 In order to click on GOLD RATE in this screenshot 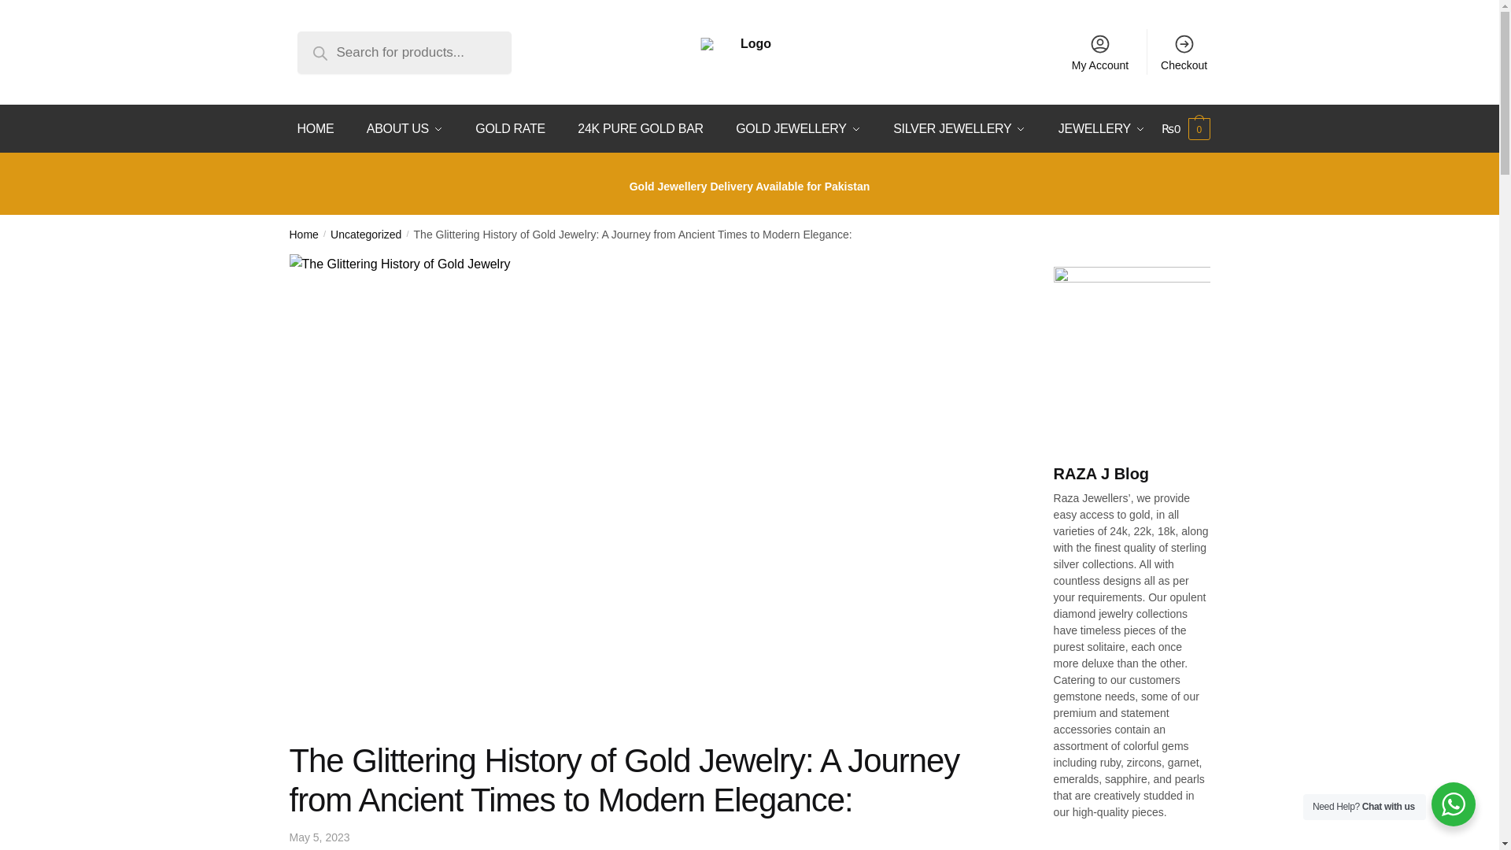, I will do `click(510, 129)`.